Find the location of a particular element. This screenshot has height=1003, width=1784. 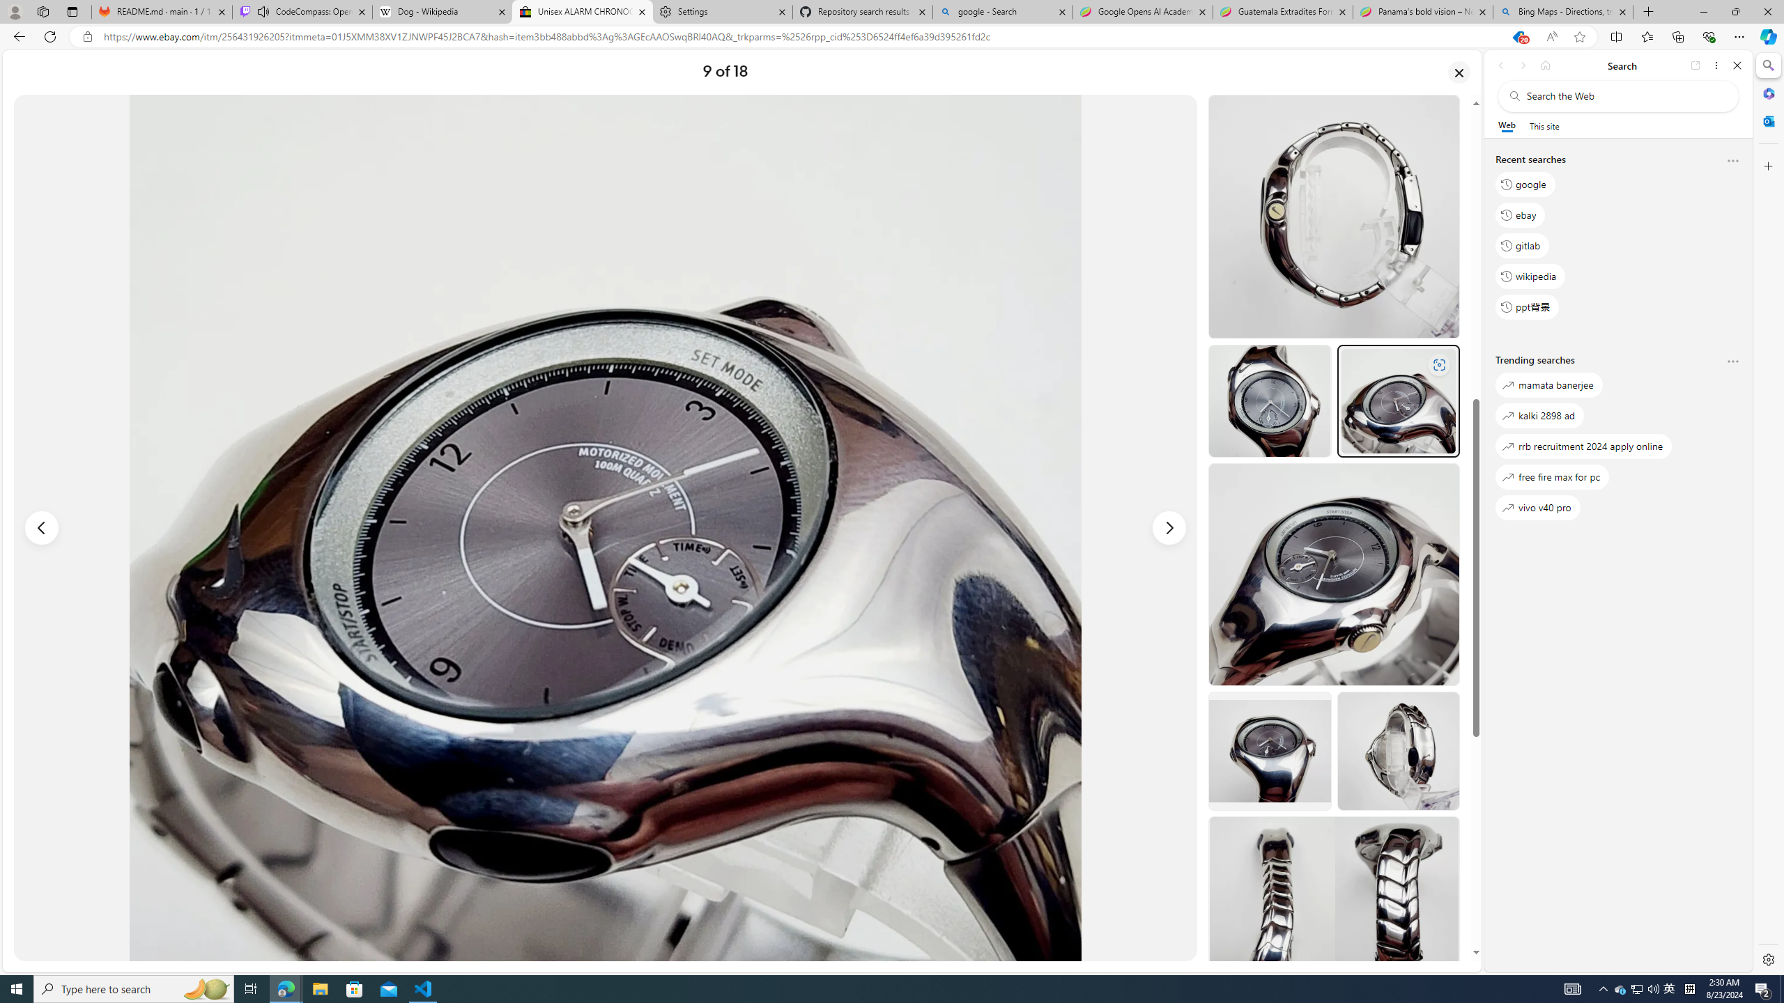

Dog - Wikipedia is located at coordinates (442, 12).